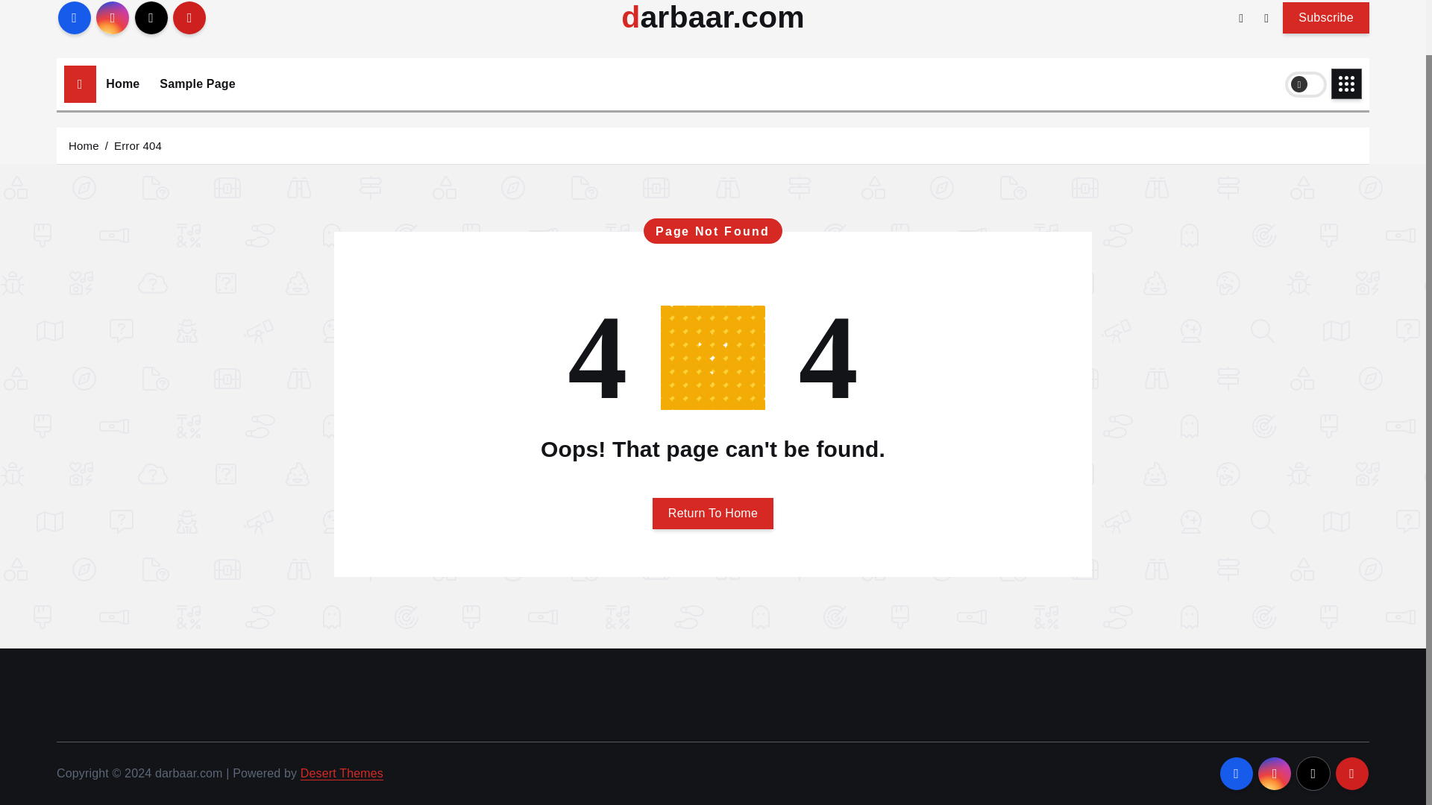 The width and height of the screenshot is (1432, 805). What do you see at coordinates (197, 83) in the screenshot?
I see `Sample Page` at bounding box center [197, 83].